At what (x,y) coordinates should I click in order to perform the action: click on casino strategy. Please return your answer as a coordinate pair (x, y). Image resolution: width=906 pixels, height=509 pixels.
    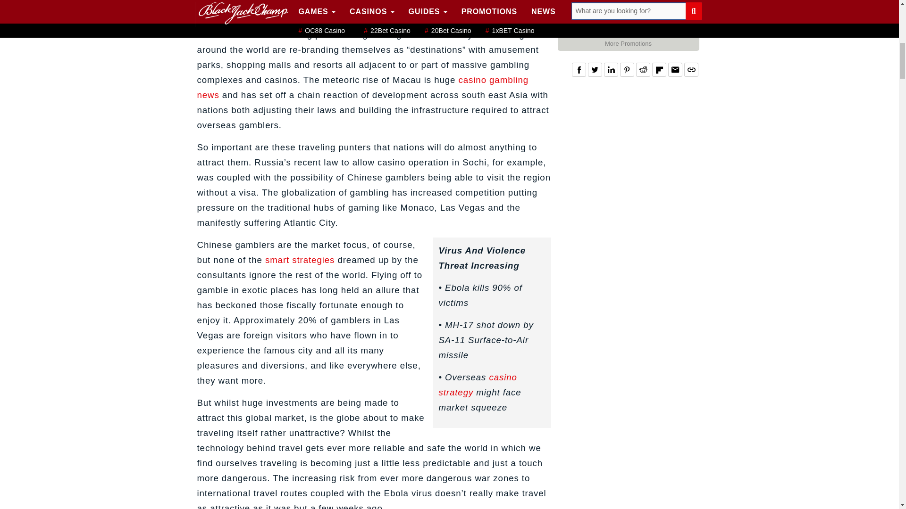
    Looking at the image, I should click on (478, 385).